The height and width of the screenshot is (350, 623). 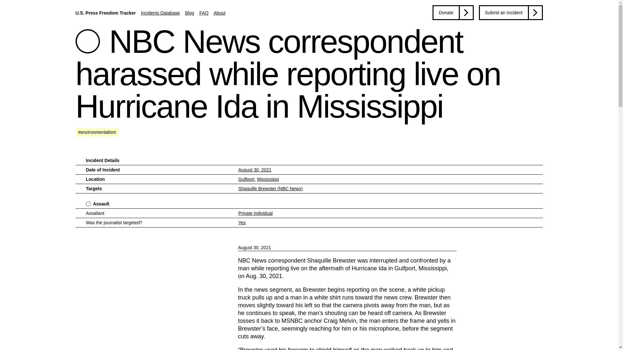 I want to click on Mississippi, so click(x=268, y=179).